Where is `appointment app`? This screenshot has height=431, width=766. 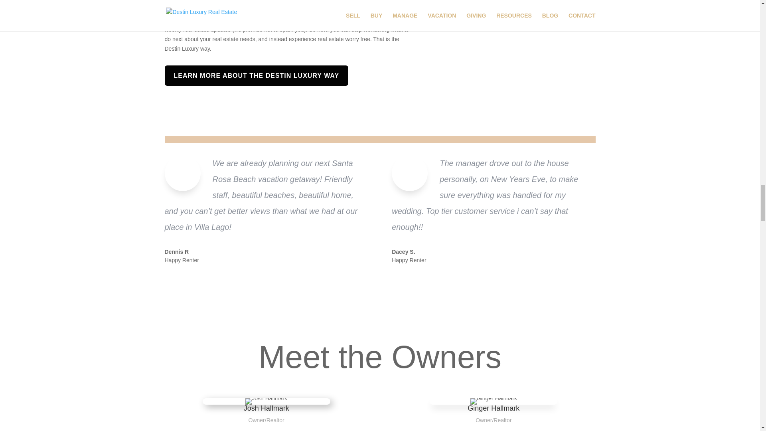 appointment app is located at coordinates (232, 20).